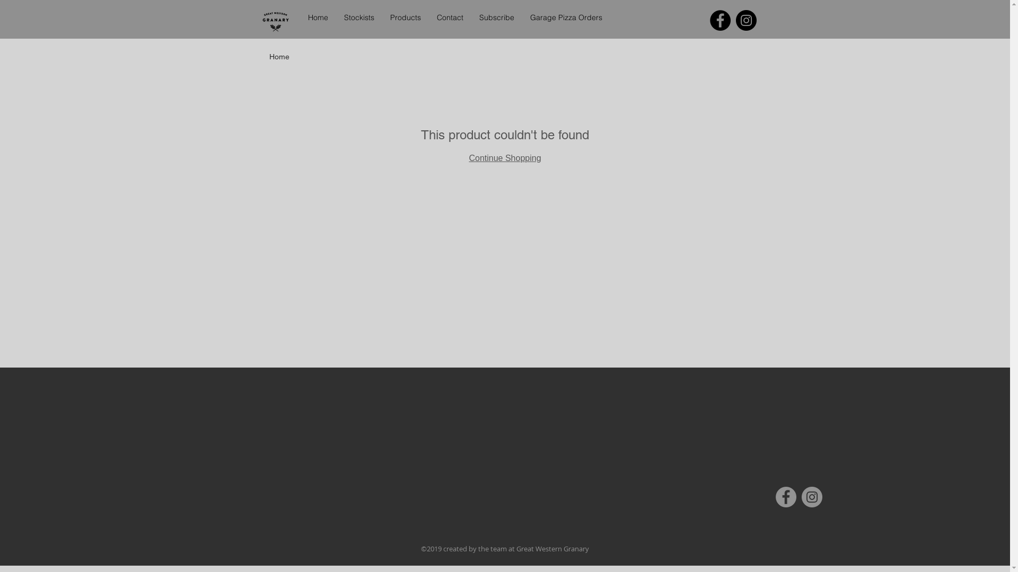 The width and height of the screenshot is (1018, 572). Describe the element at coordinates (565, 18) in the screenshot. I see `Garage Pizza Orders` at that location.